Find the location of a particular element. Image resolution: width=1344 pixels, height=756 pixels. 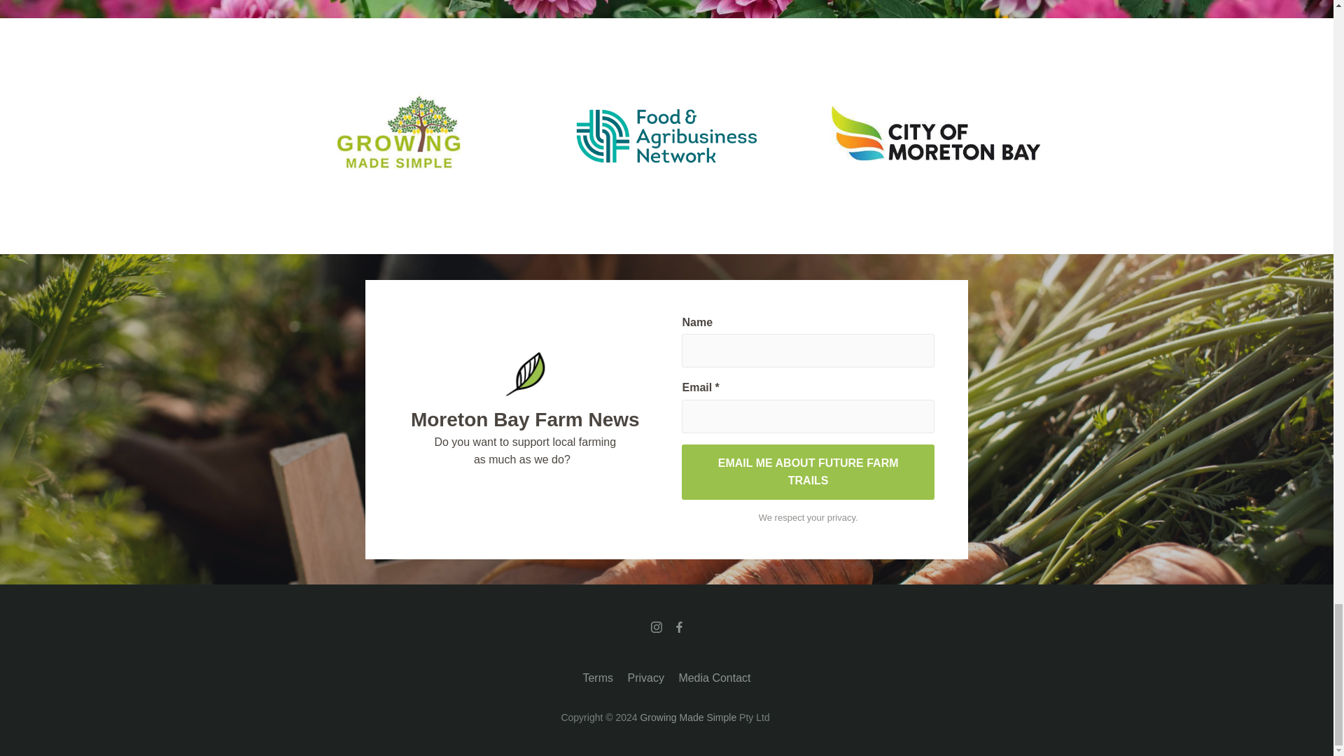

Privacy is located at coordinates (645, 678).